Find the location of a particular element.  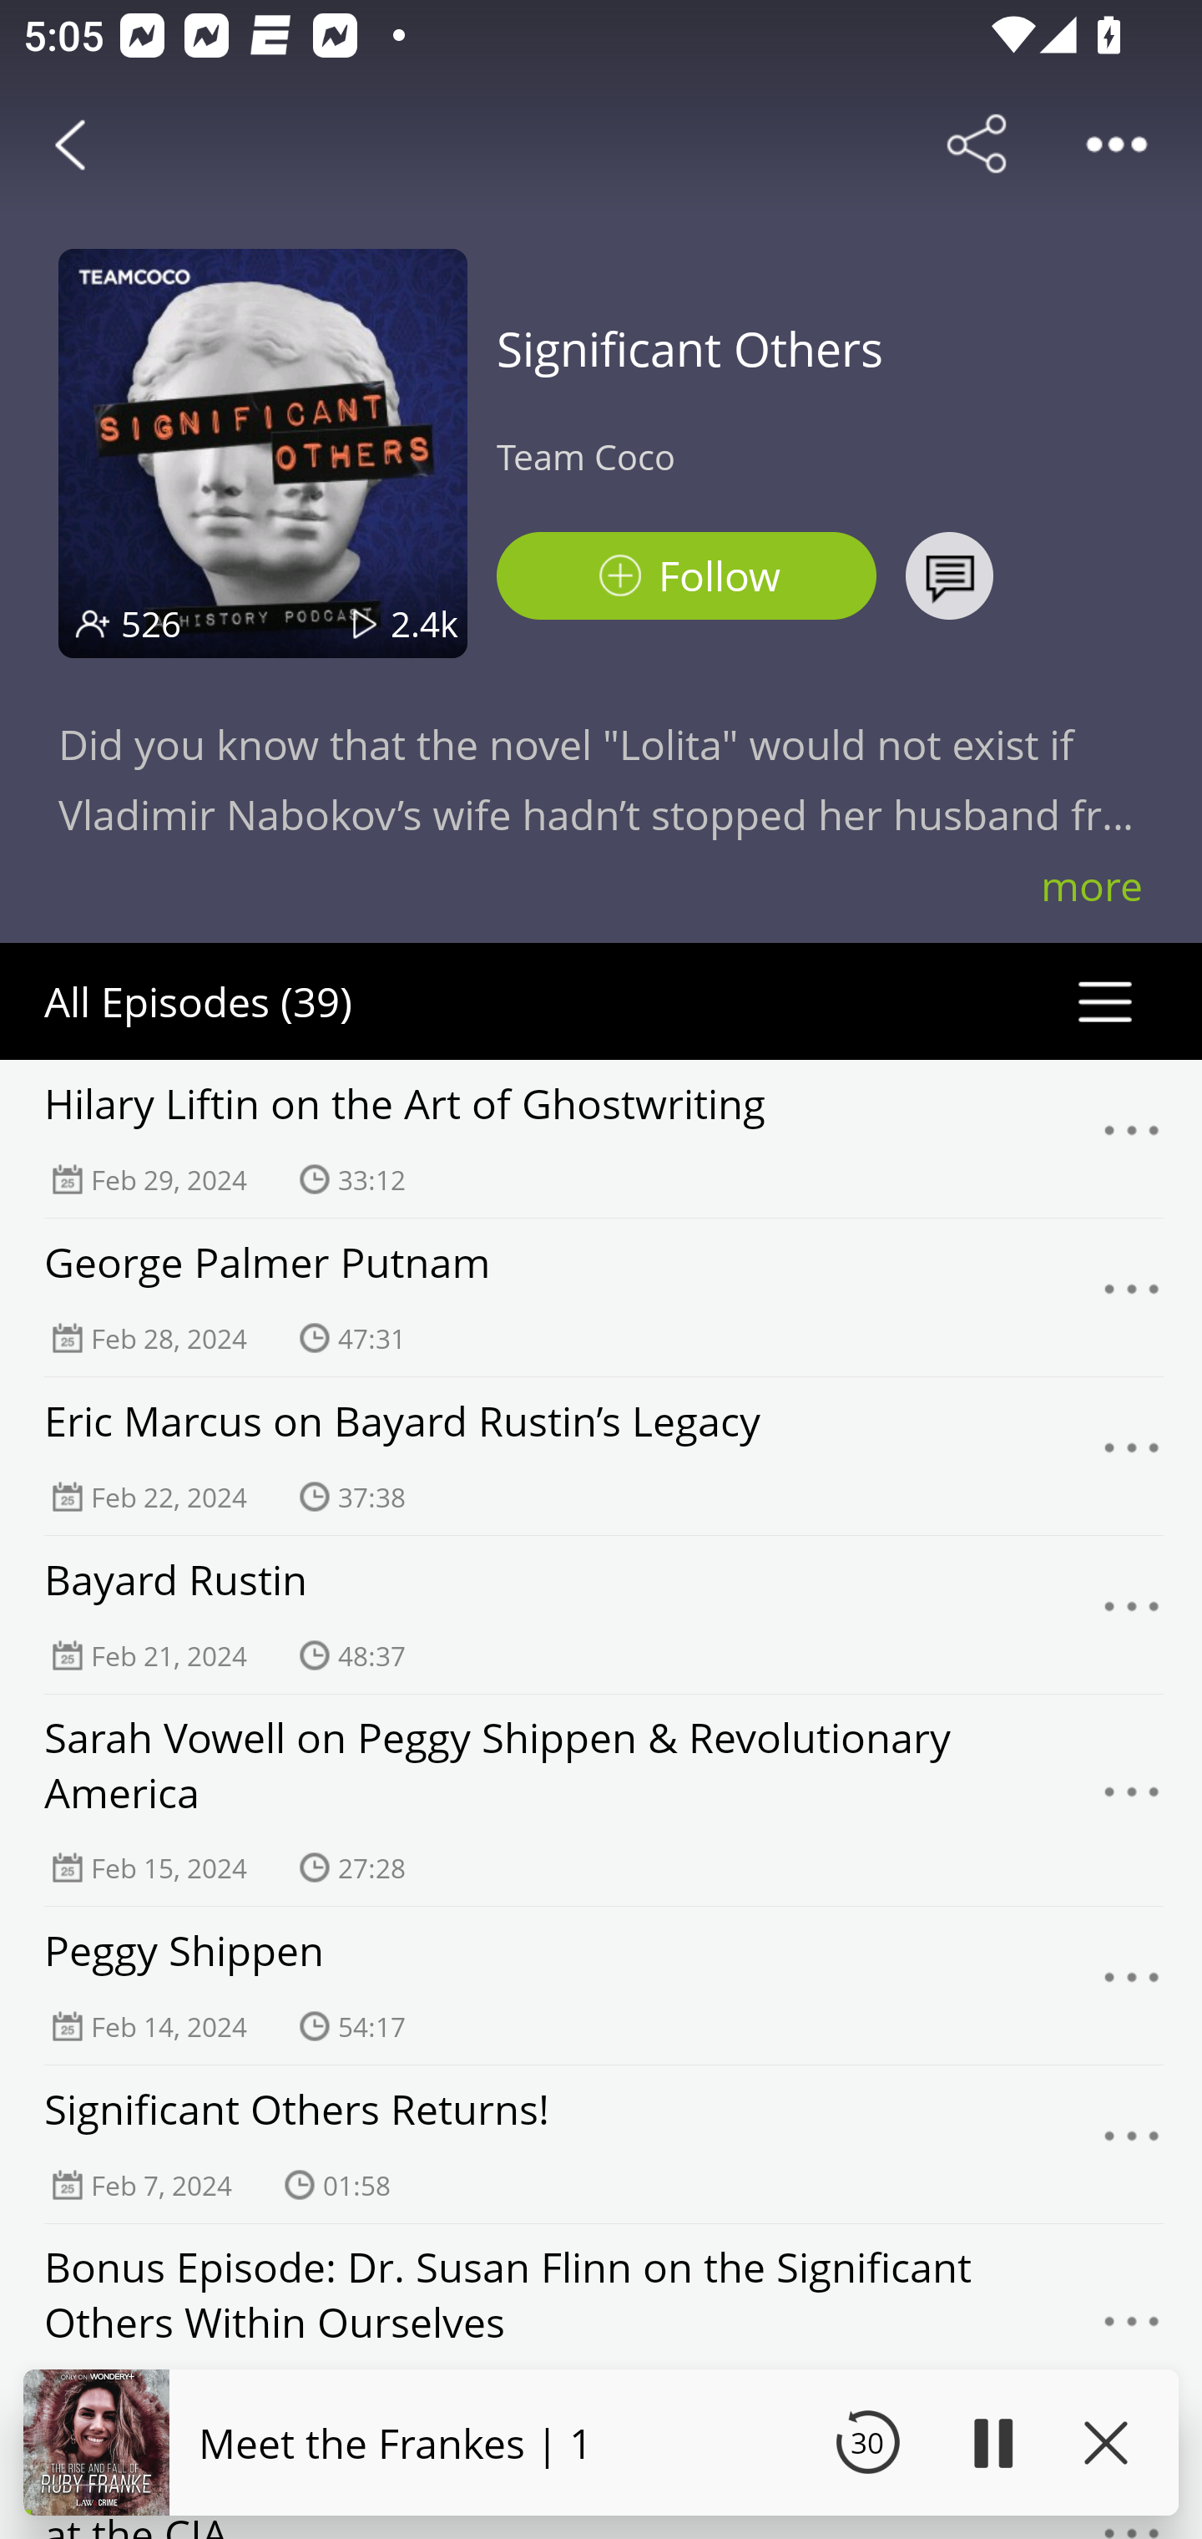

526 is located at coordinates (151, 623).